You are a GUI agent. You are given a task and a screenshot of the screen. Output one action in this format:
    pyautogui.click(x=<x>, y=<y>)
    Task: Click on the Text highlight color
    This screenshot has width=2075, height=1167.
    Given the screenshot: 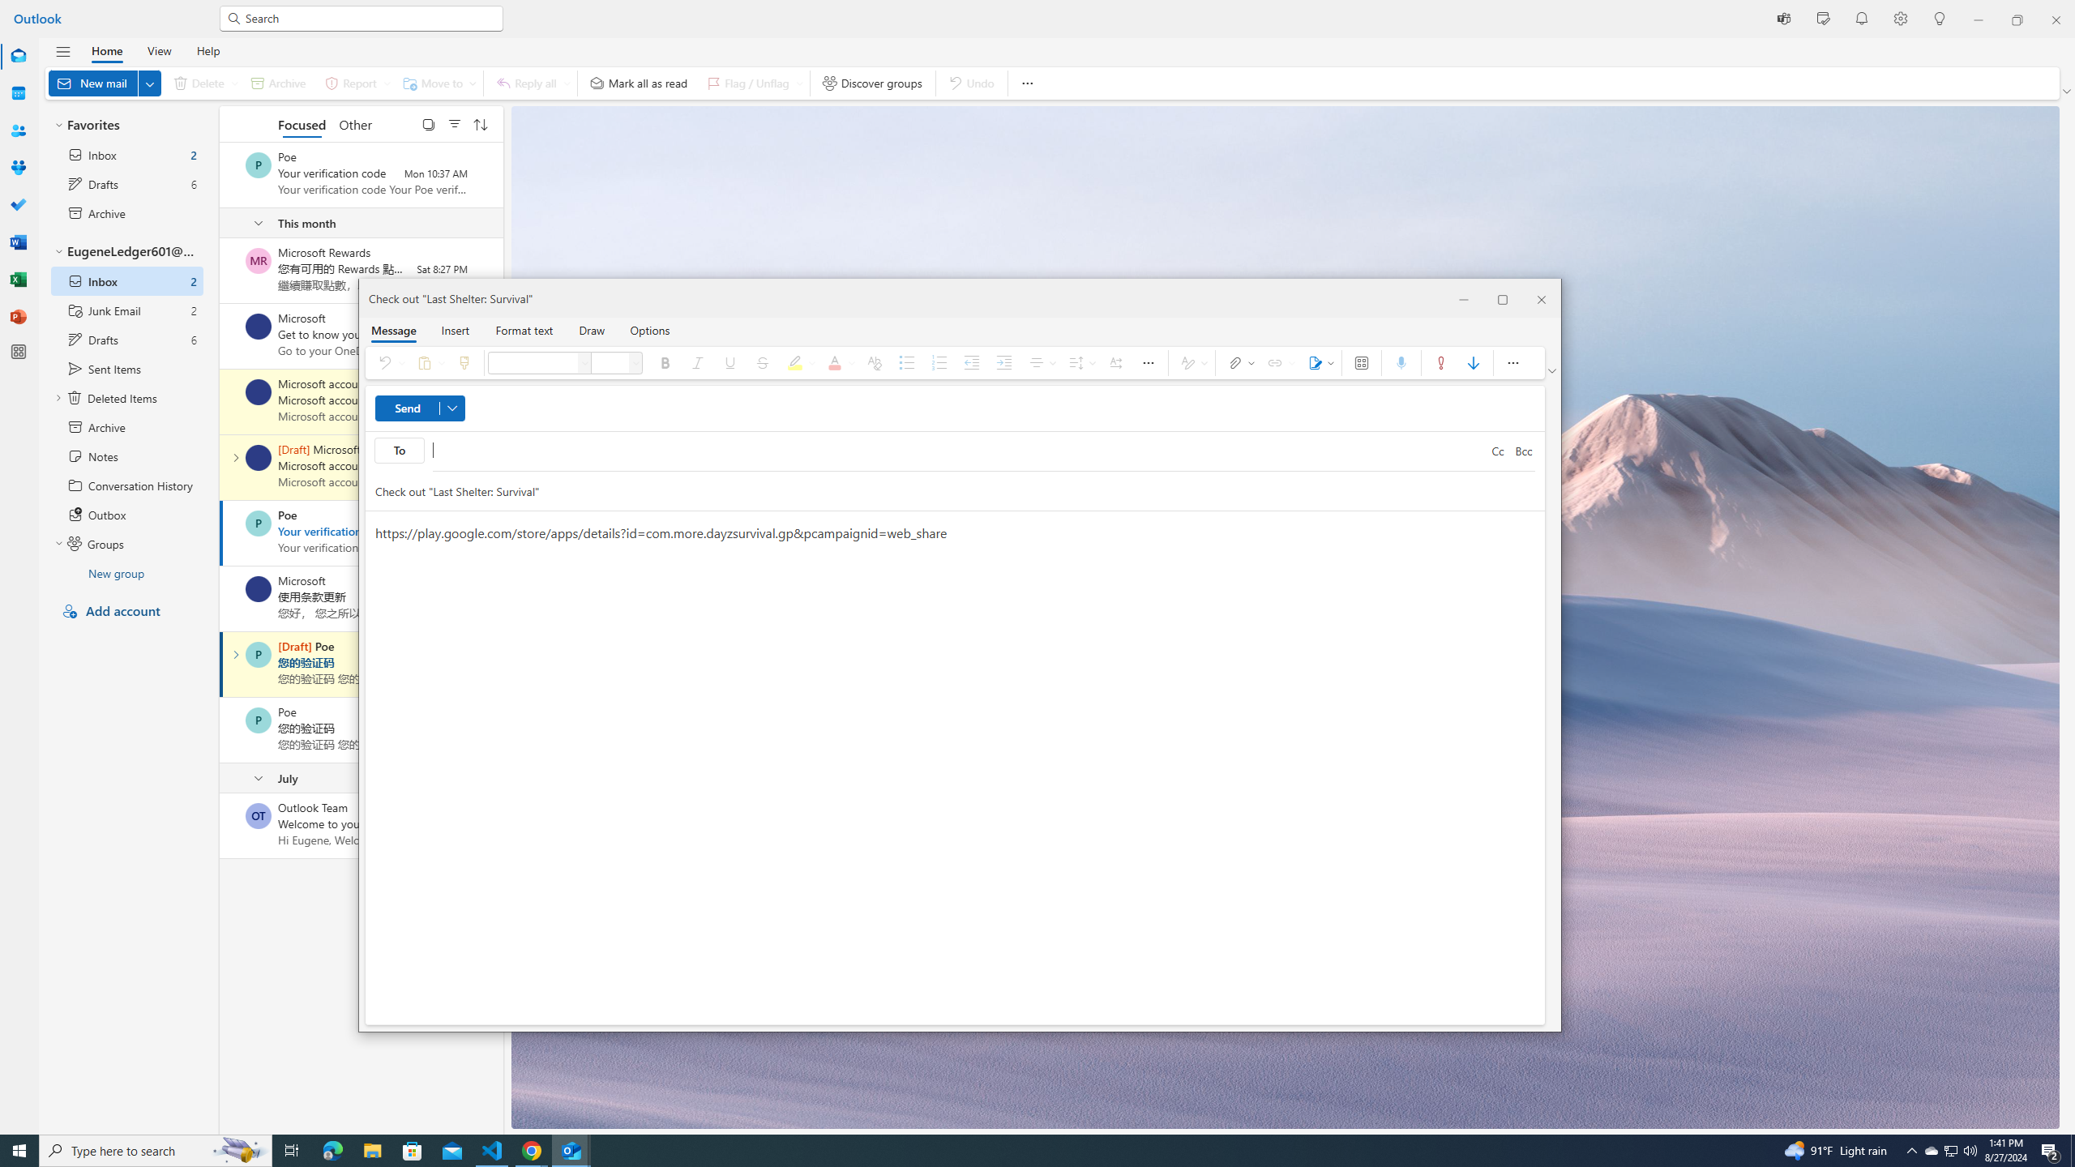 What is the action you would take?
    pyautogui.click(x=799, y=363)
    